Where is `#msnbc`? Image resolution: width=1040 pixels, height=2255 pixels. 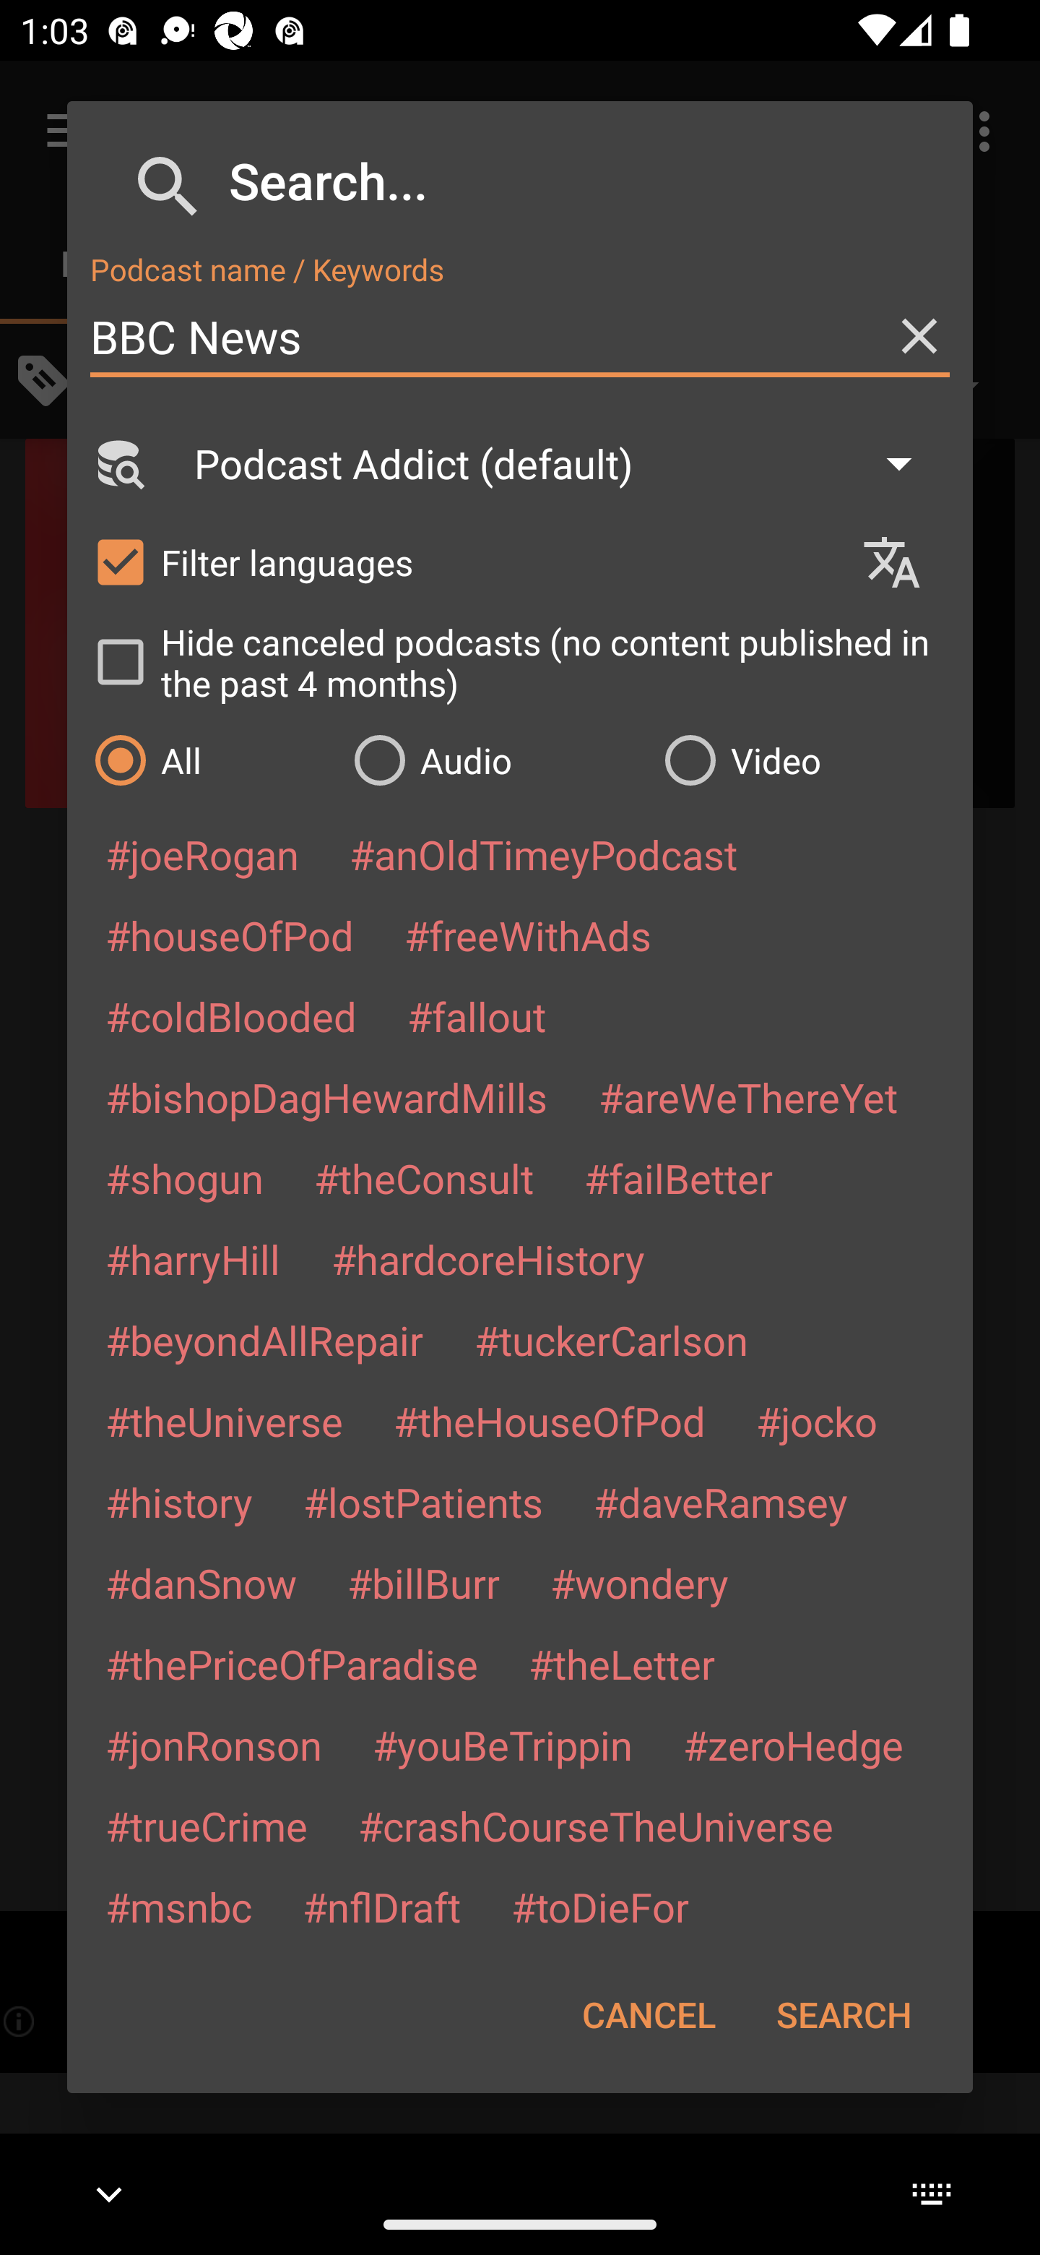 #msnbc is located at coordinates (178, 1906).